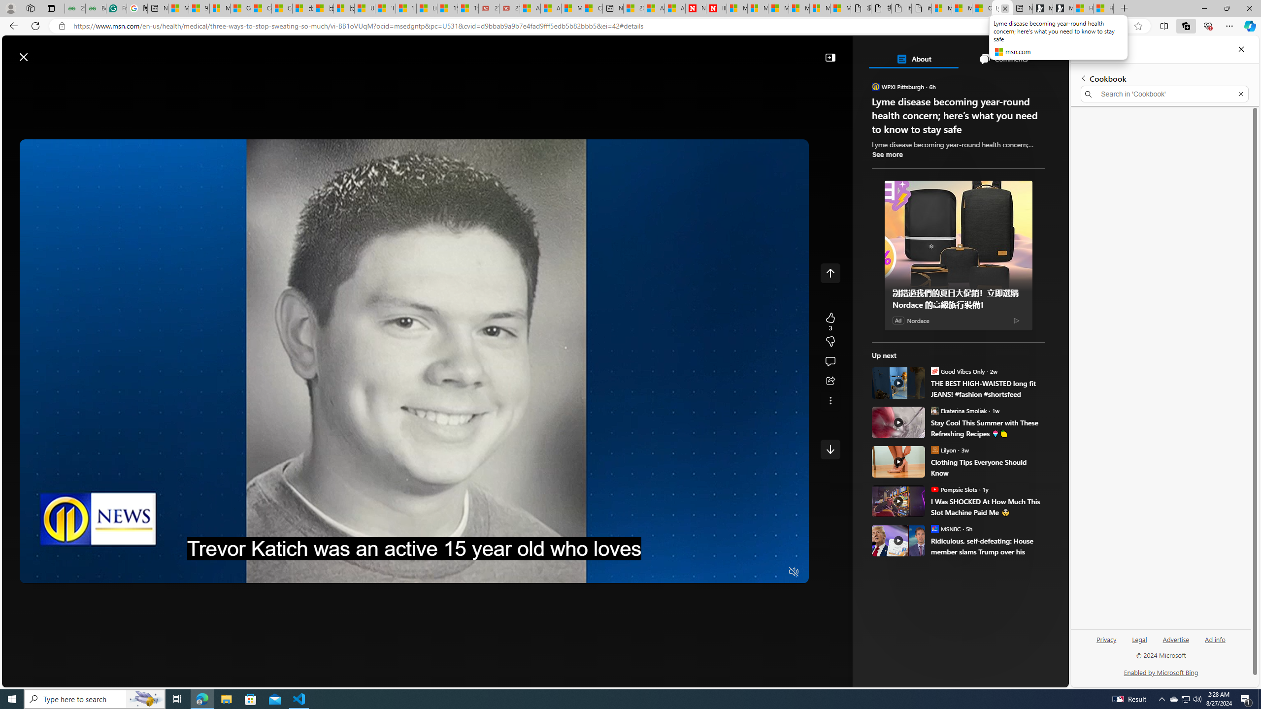 The image size is (1261, 709). What do you see at coordinates (158, 80) in the screenshot?
I see `Class: button-glyph` at bounding box center [158, 80].